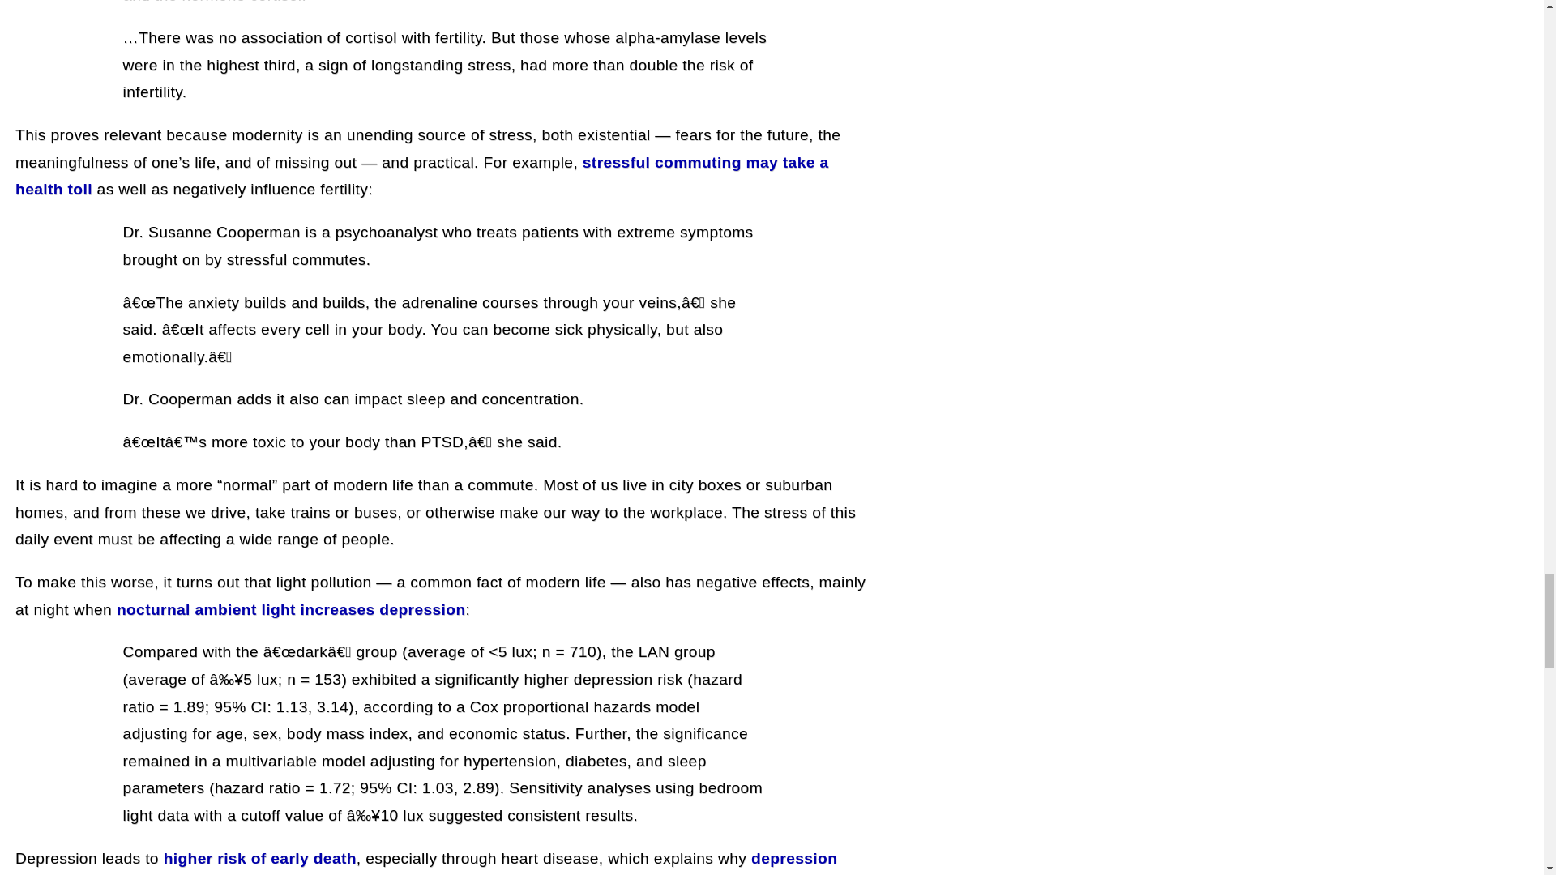  What do you see at coordinates (426, 862) in the screenshot?
I see `depression shortens lifespans` at bounding box center [426, 862].